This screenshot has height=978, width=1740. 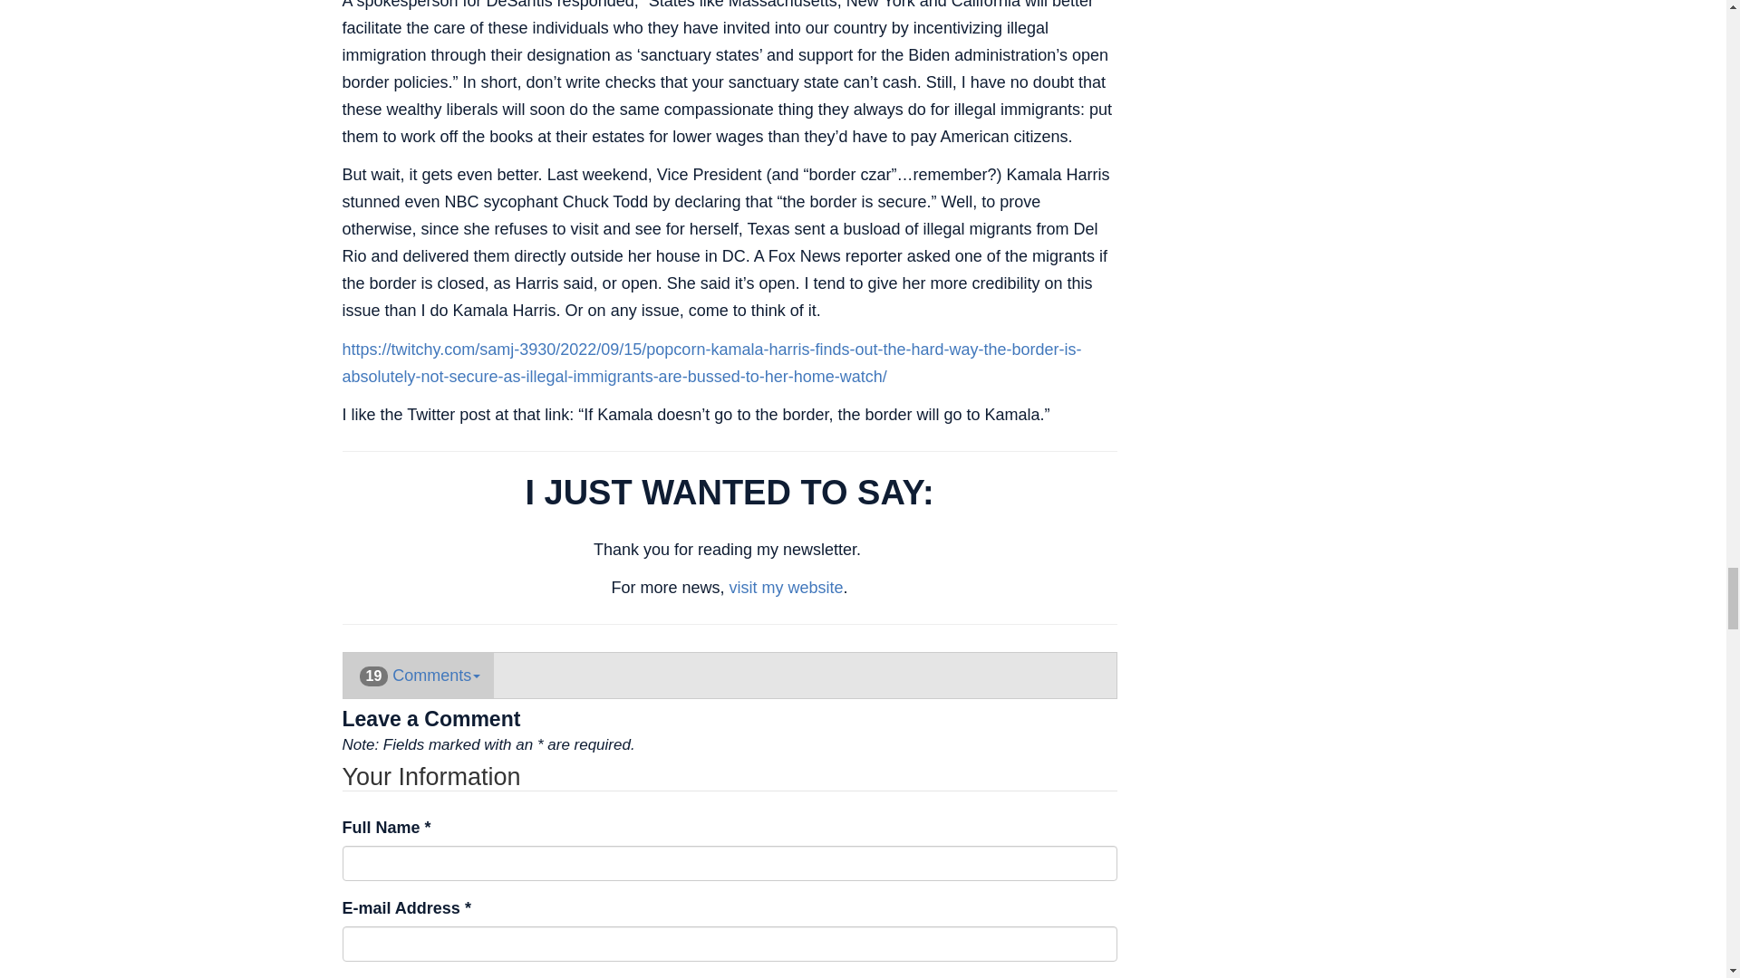 What do you see at coordinates (419, 676) in the screenshot?
I see `19 Comments` at bounding box center [419, 676].